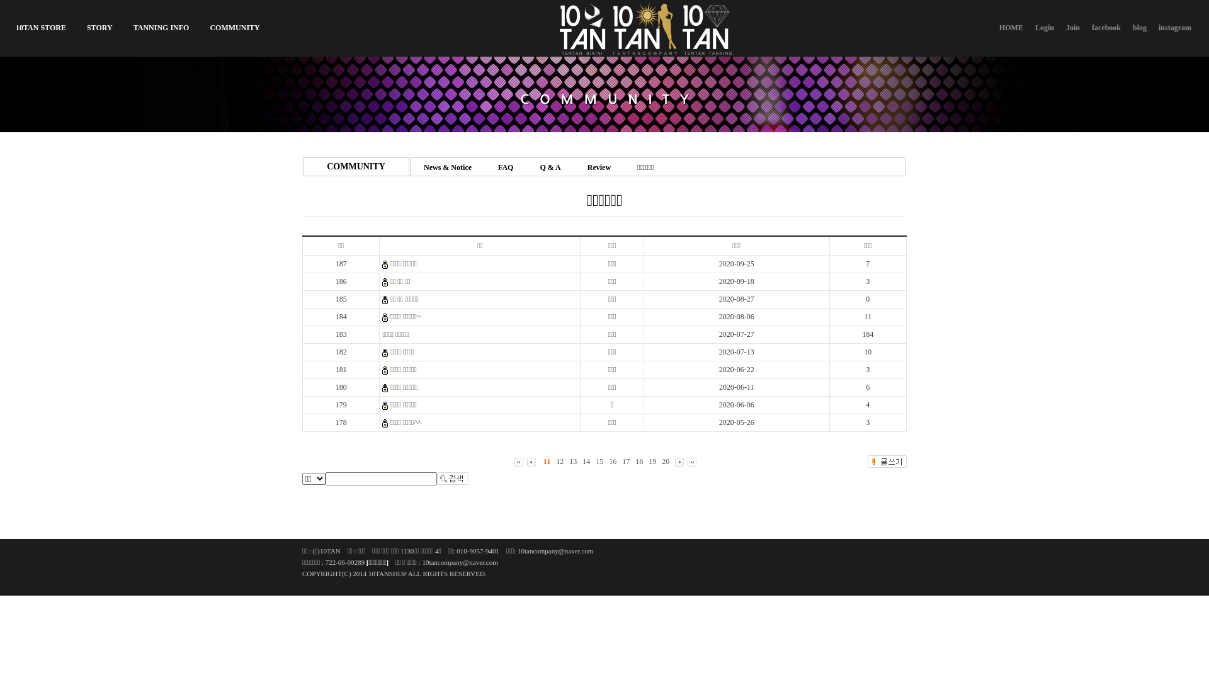 The height and width of the screenshot is (680, 1209). I want to click on blog, so click(1140, 28).